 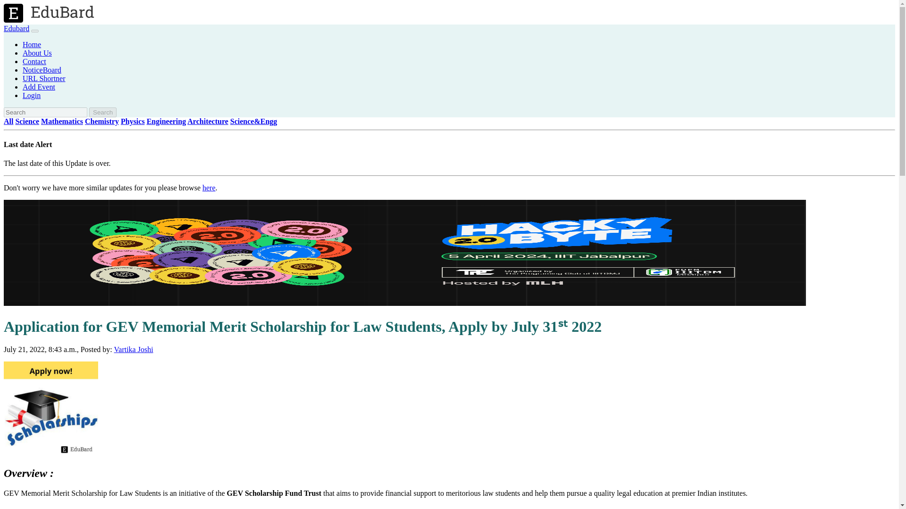 I want to click on Vartika Joshi, so click(x=133, y=349).